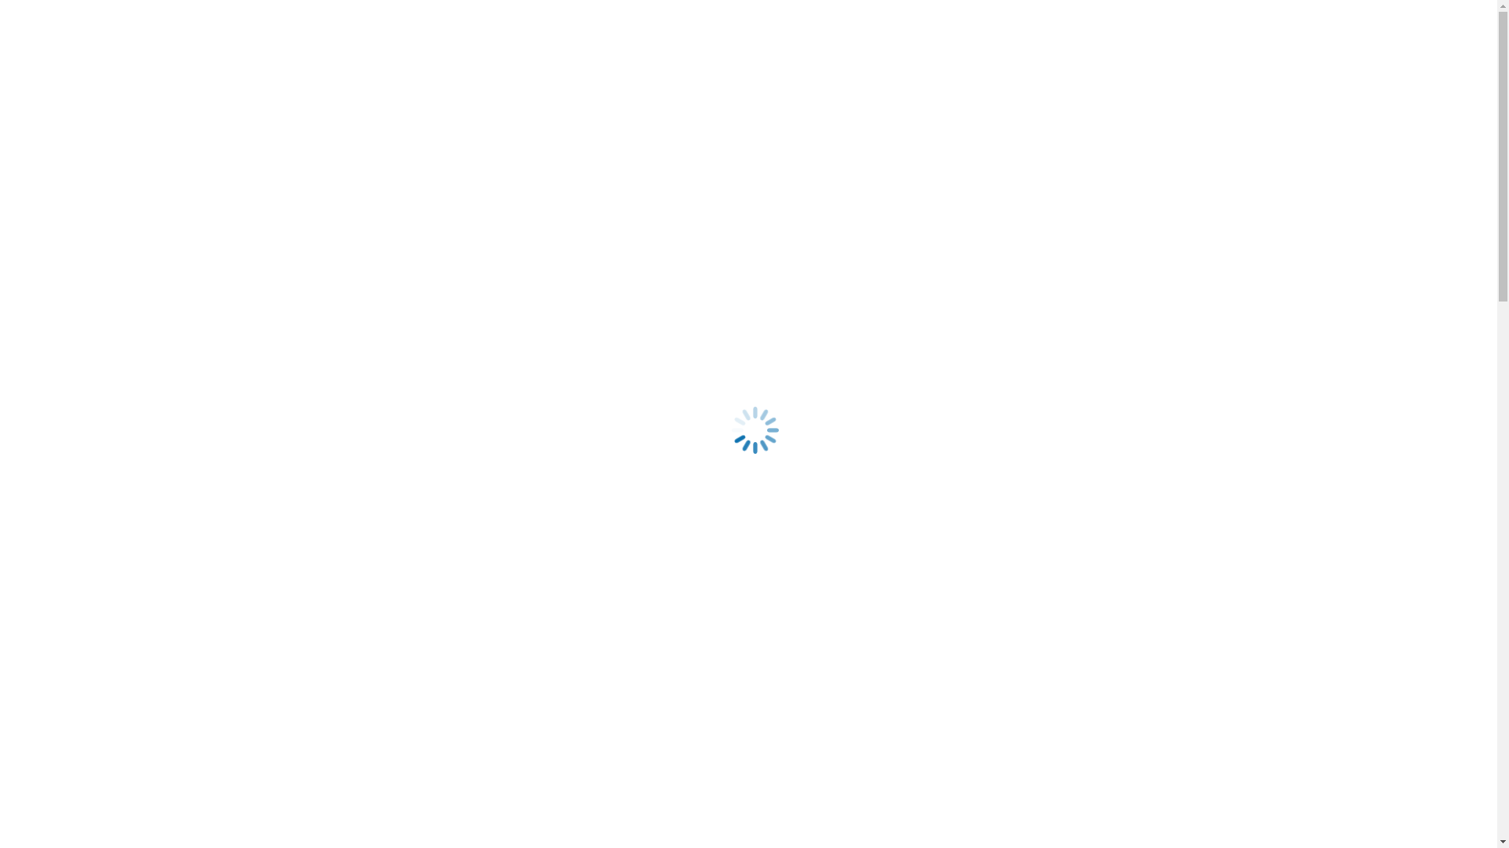  What do you see at coordinates (80, 231) in the screenshot?
I see `Gallery` at bounding box center [80, 231].